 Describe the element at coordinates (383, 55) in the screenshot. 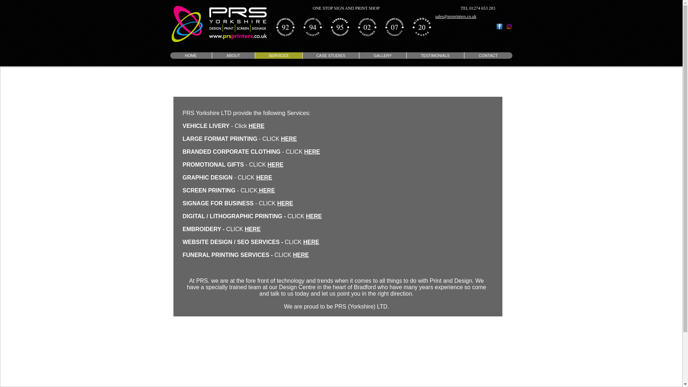

I see `GALLERY` at that location.